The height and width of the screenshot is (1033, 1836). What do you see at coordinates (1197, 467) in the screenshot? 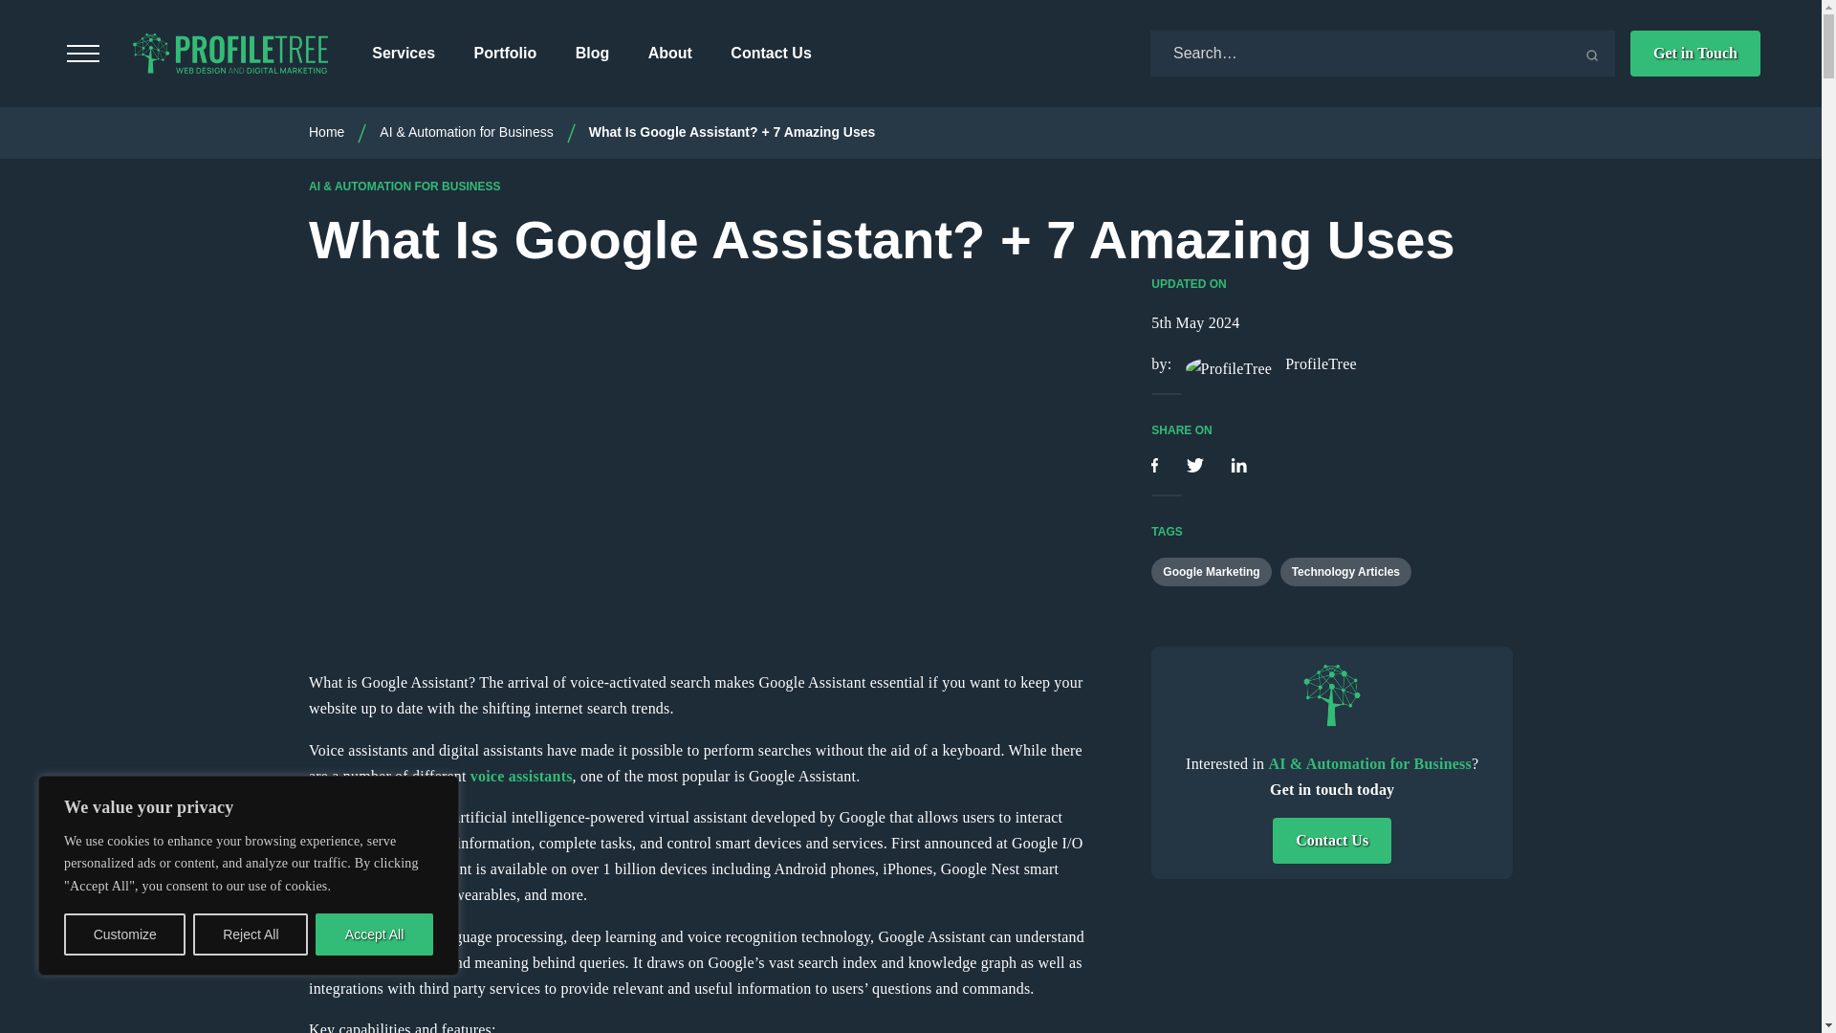
I see `Share on Twitter` at bounding box center [1197, 467].